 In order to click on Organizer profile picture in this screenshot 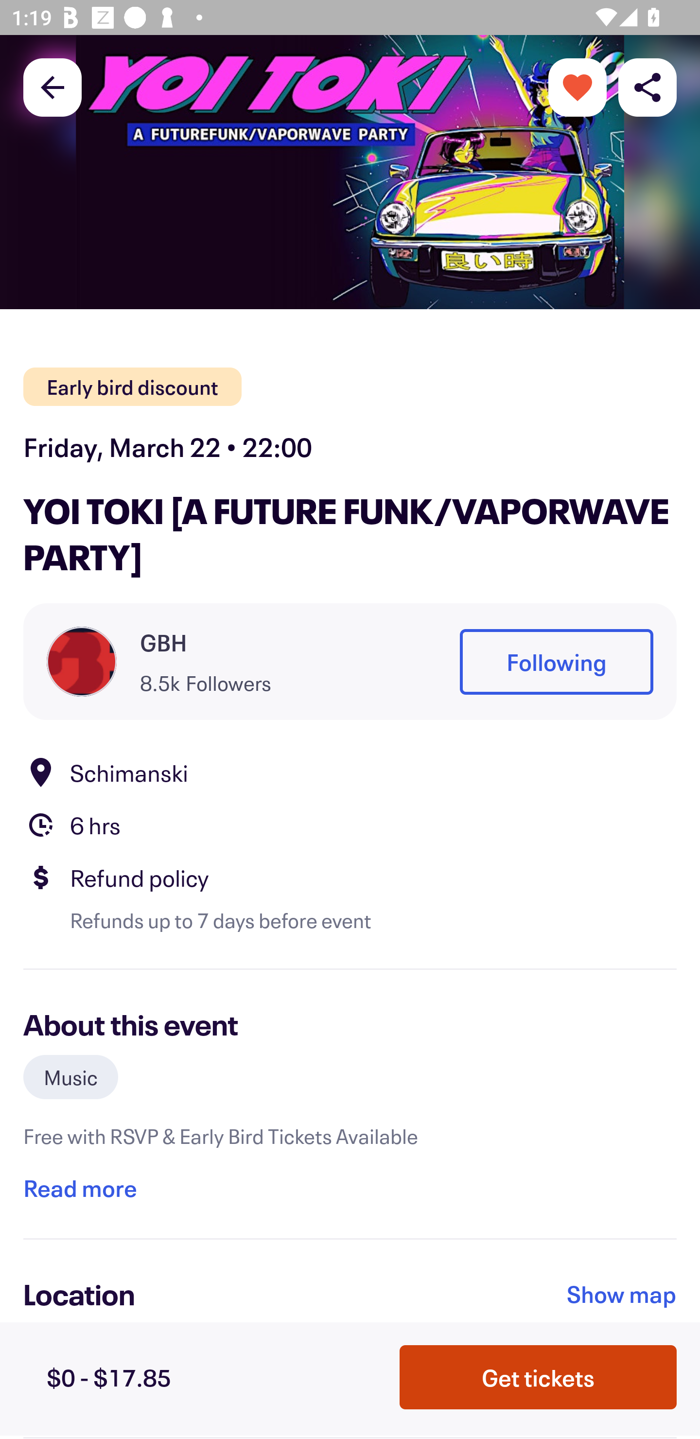, I will do `click(82, 661)`.